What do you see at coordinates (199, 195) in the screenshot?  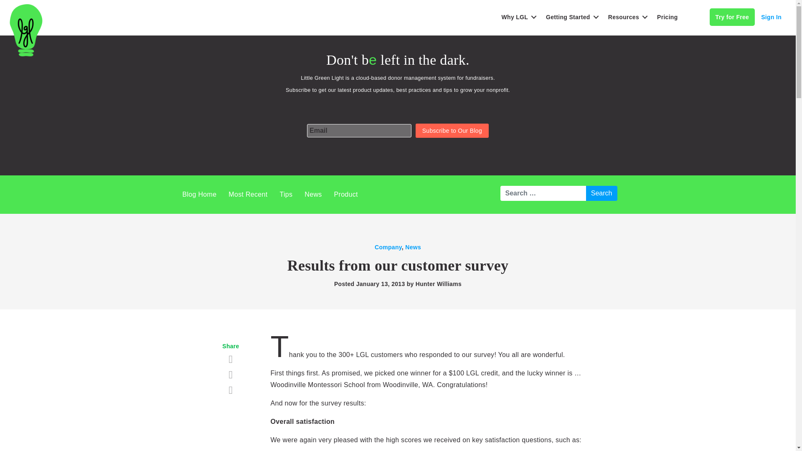 I see `Blog Home` at bounding box center [199, 195].